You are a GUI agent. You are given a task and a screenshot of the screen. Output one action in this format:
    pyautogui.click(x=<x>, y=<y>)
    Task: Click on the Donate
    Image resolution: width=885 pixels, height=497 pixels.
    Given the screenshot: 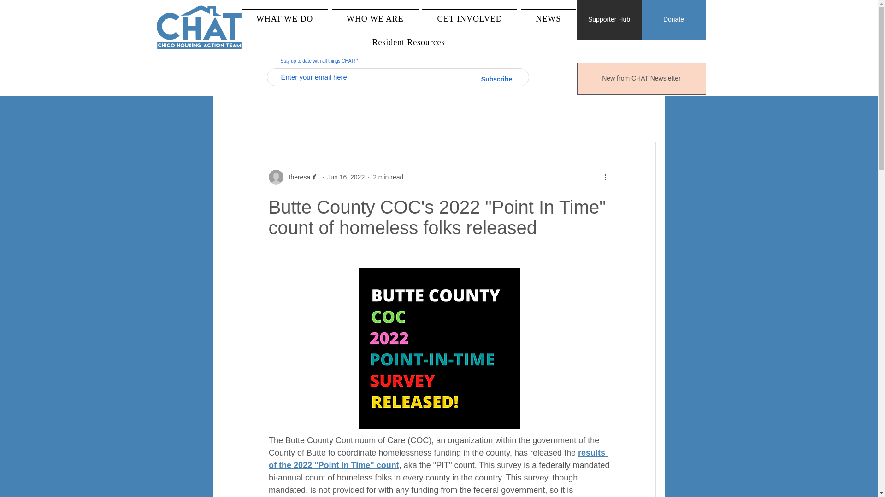 What is the action you would take?
    pyautogui.click(x=674, y=20)
    